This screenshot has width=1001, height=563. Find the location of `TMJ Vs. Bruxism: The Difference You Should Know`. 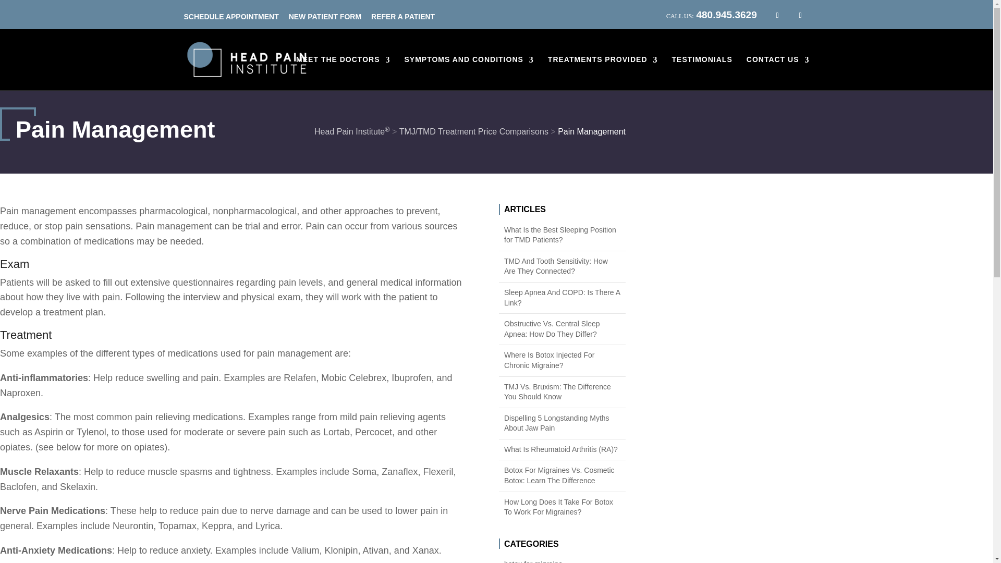

TMJ Vs. Bruxism: The Difference You Should Know is located at coordinates (562, 392).